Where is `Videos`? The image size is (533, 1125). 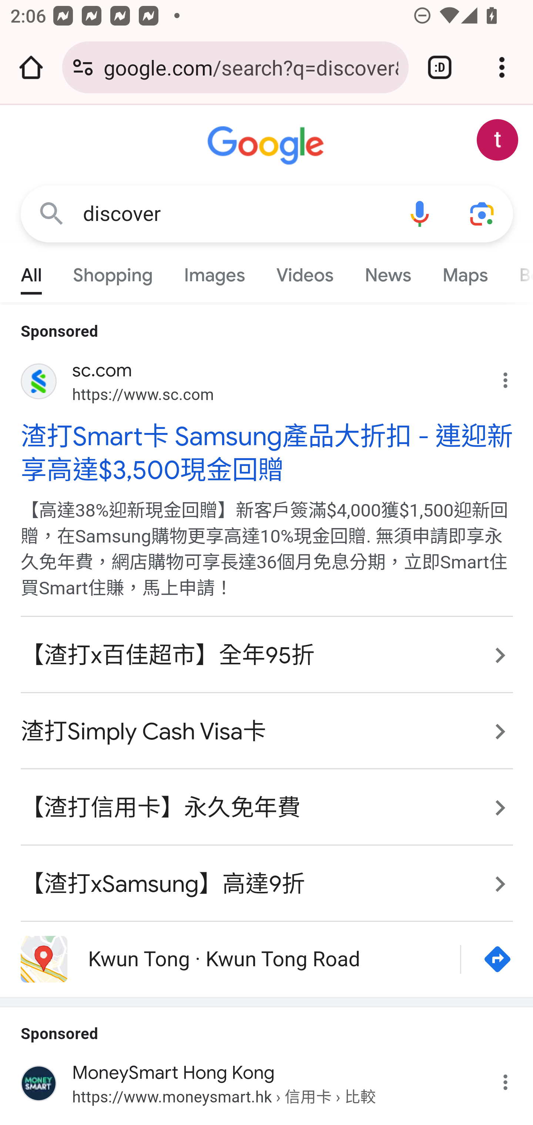
Videos is located at coordinates (305, 272).